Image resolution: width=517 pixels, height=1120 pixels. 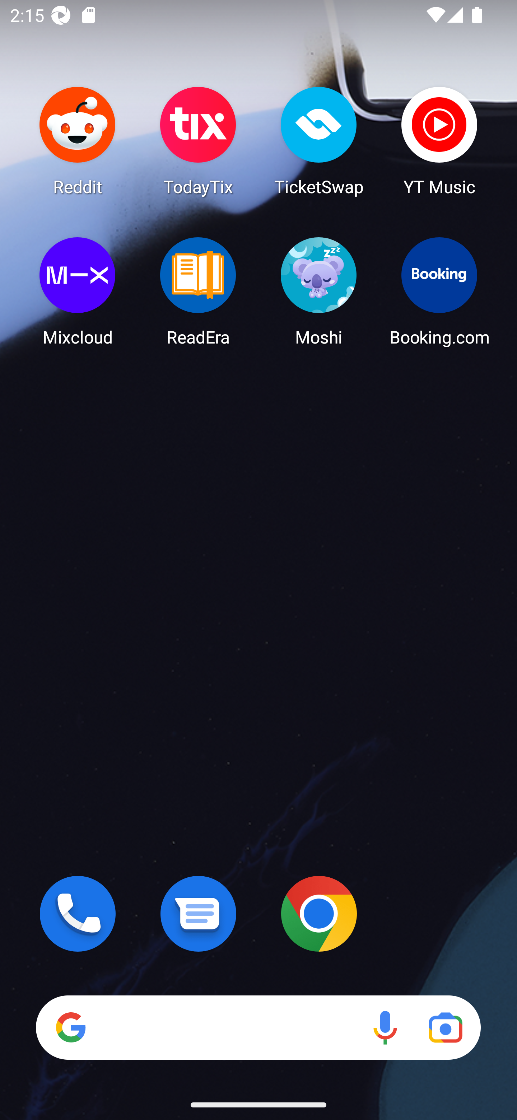 I want to click on Booking.com, so click(x=439, y=291).